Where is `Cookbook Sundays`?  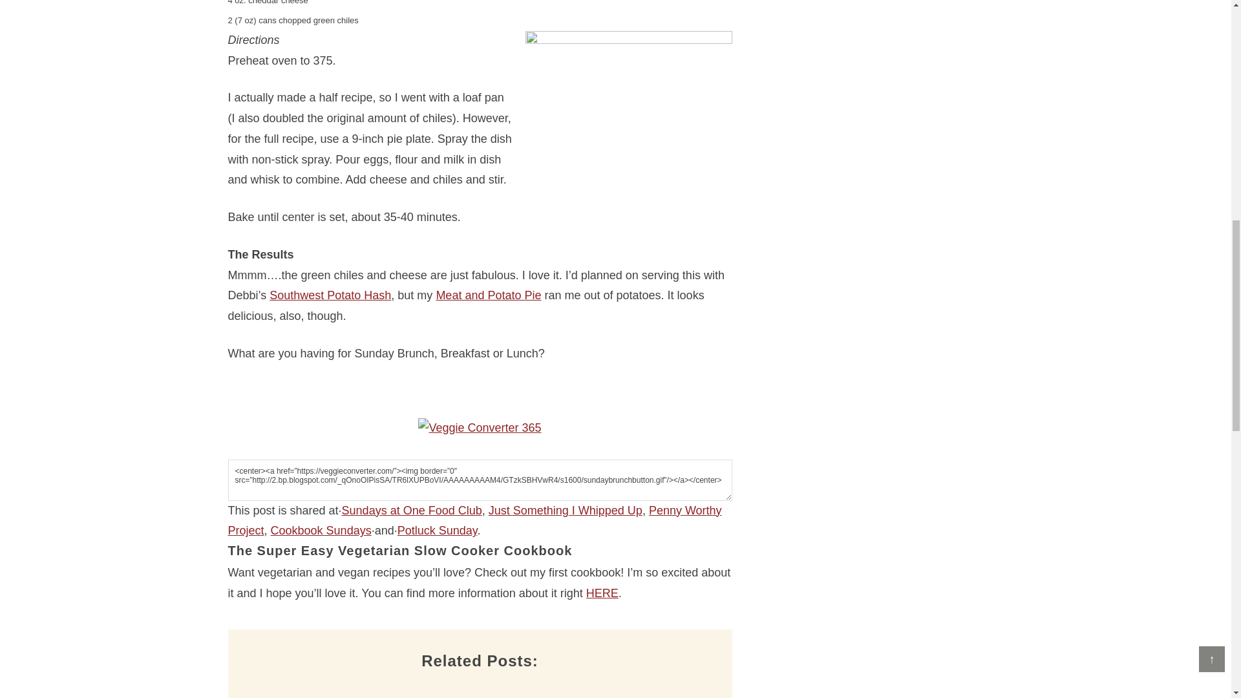
Cookbook Sundays is located at coordinates (321, 530).